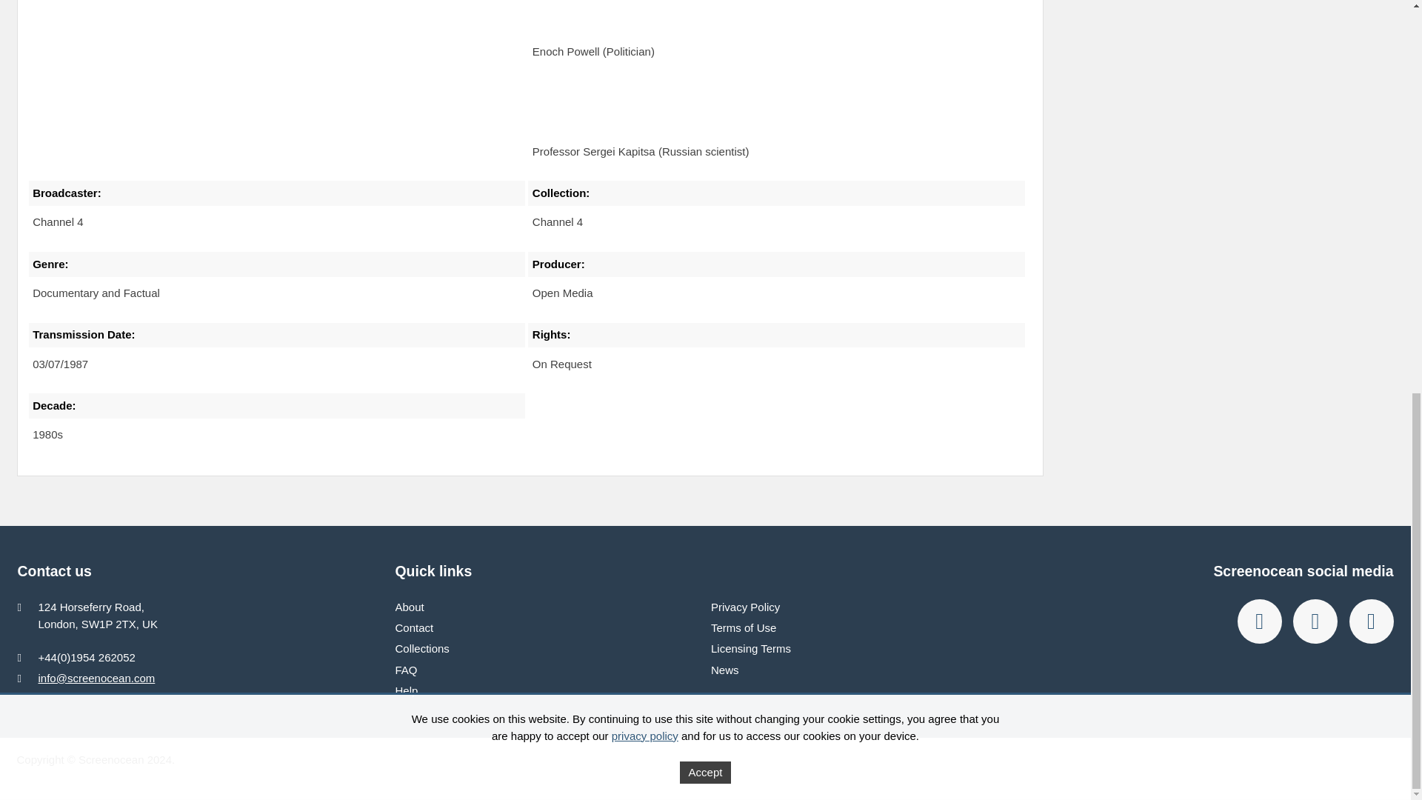 The width and height of the screenshot is (1422, 800). Describe the element at coordinates (745, 607) in the screenshot. I see `Privacy Policy` at that location.